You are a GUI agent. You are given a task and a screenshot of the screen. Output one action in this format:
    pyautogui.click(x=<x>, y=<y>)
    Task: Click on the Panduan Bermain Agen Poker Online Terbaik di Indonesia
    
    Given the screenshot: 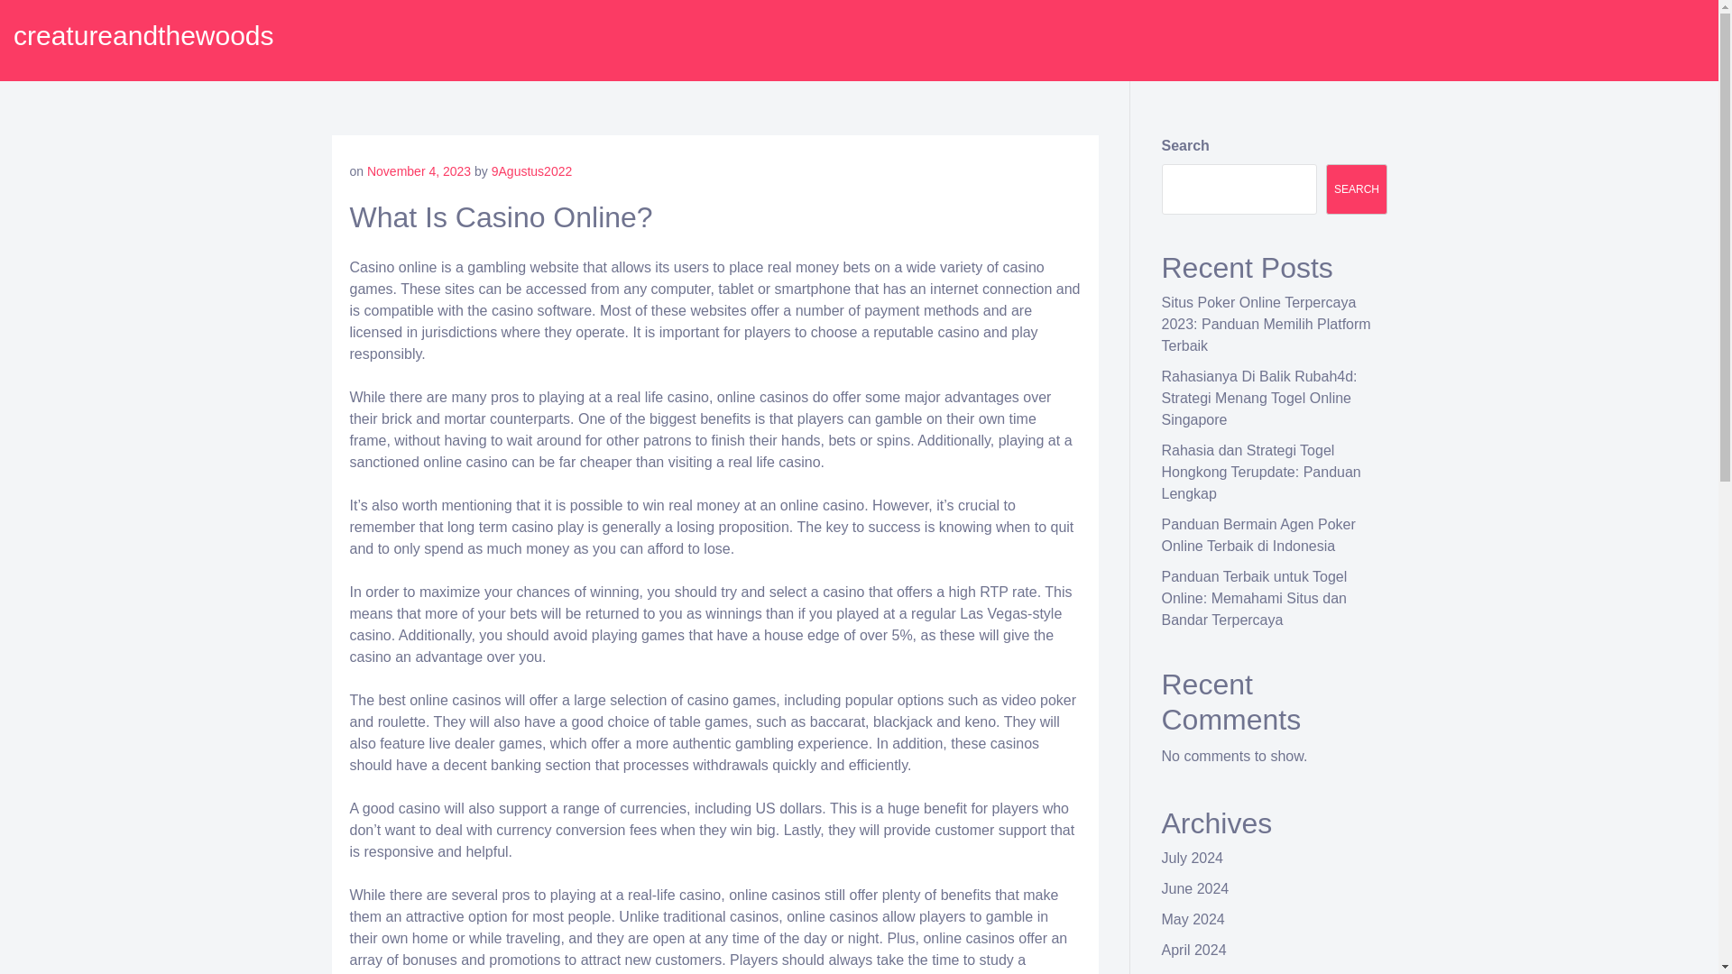 What is the action you would take?
    pyautogui.click(x=1259, y=536)
    